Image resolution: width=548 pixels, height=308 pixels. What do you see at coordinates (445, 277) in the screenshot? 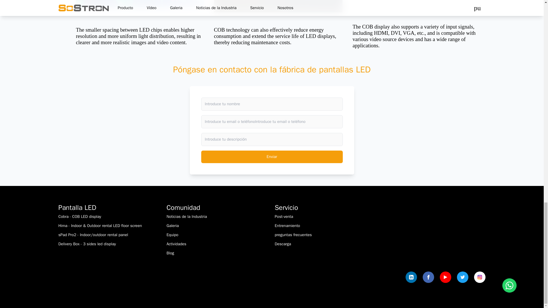
I see `youtube` at bounding box center [445, 277].